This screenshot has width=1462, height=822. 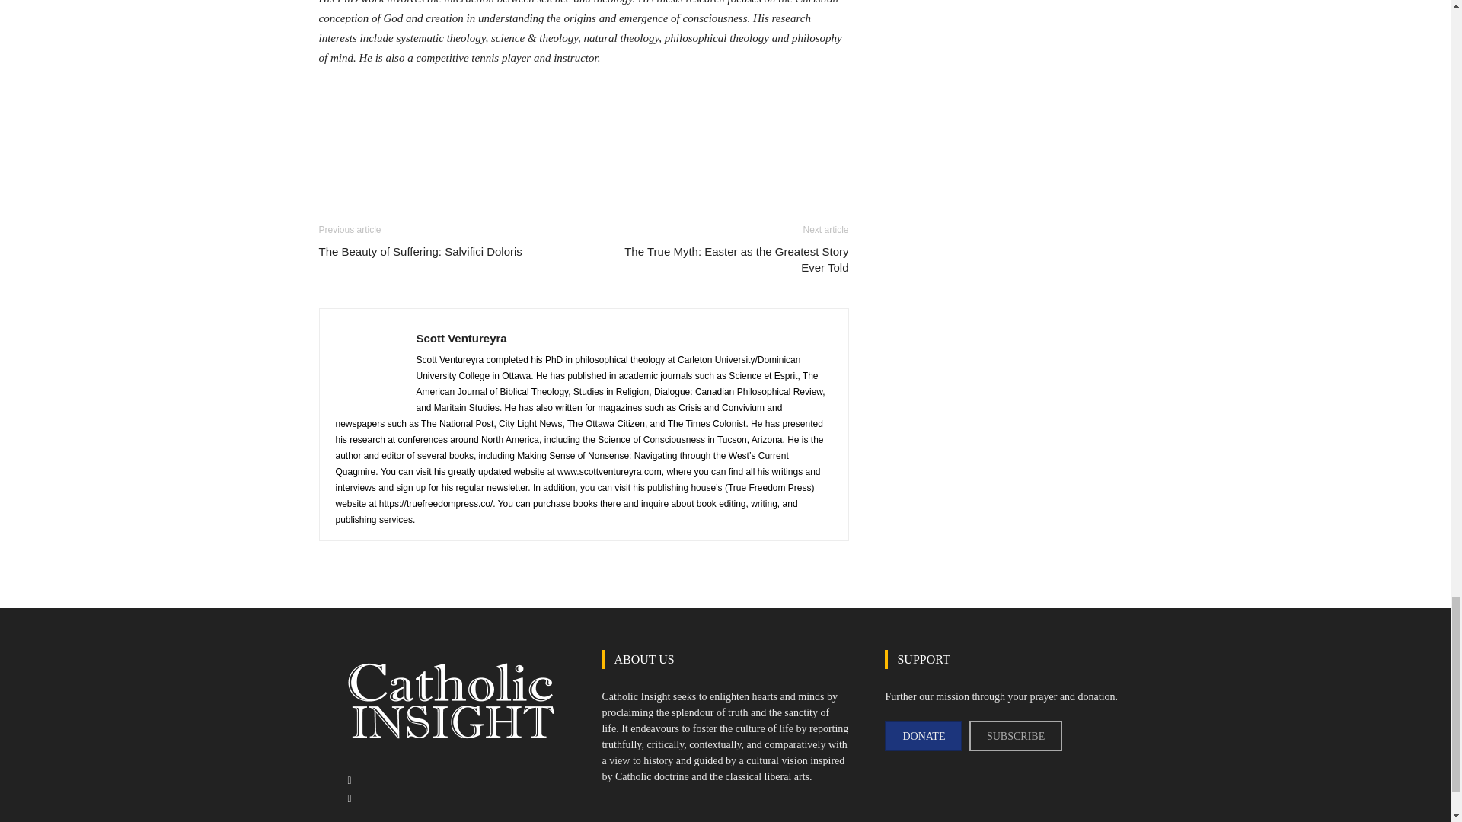 What do you see at coordinates (433, 124) in the screenshot?
I see `bottomFacebookLike` at bounding box center [433, 124].